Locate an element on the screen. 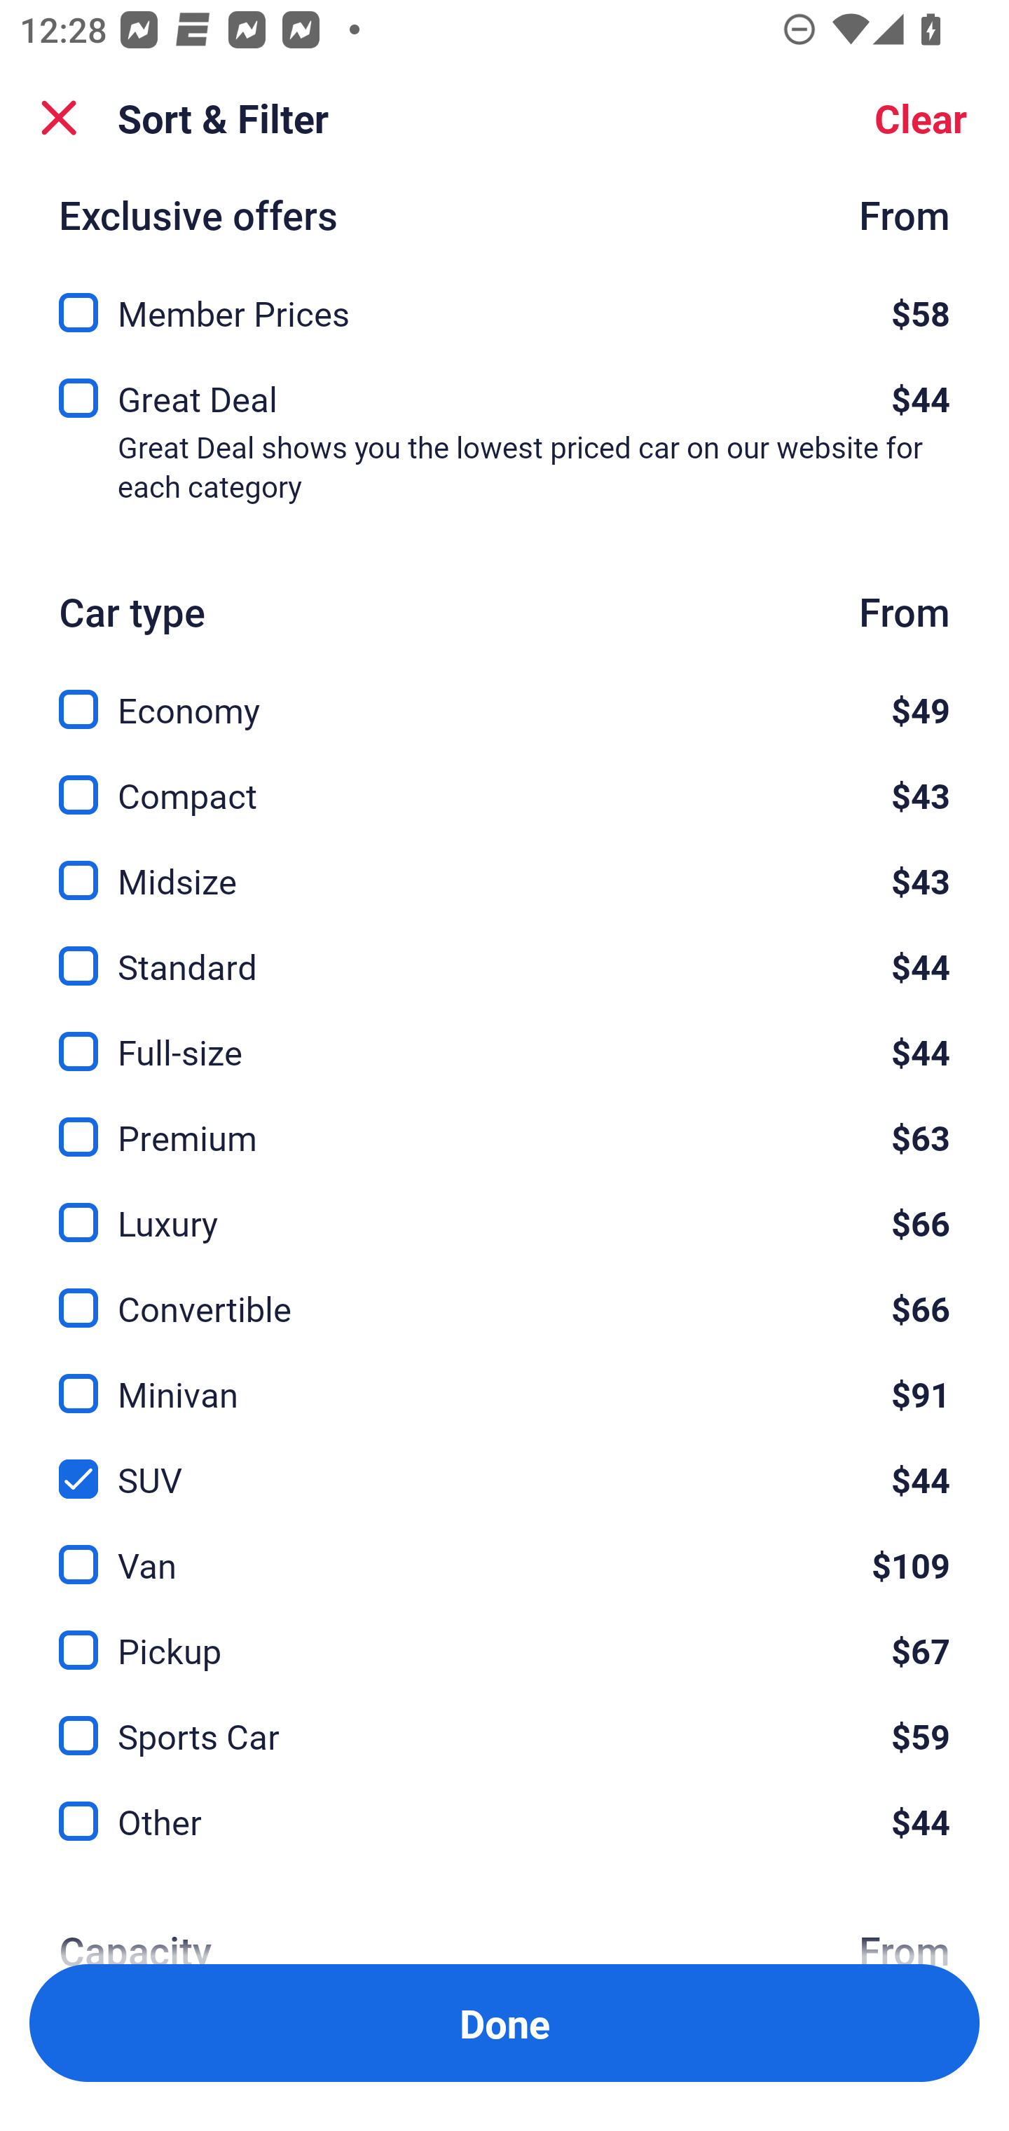 The height and width of the screenshot is (2131, 1009). SUV, $44 SUV $44 is located at coordinates (504, 1464).